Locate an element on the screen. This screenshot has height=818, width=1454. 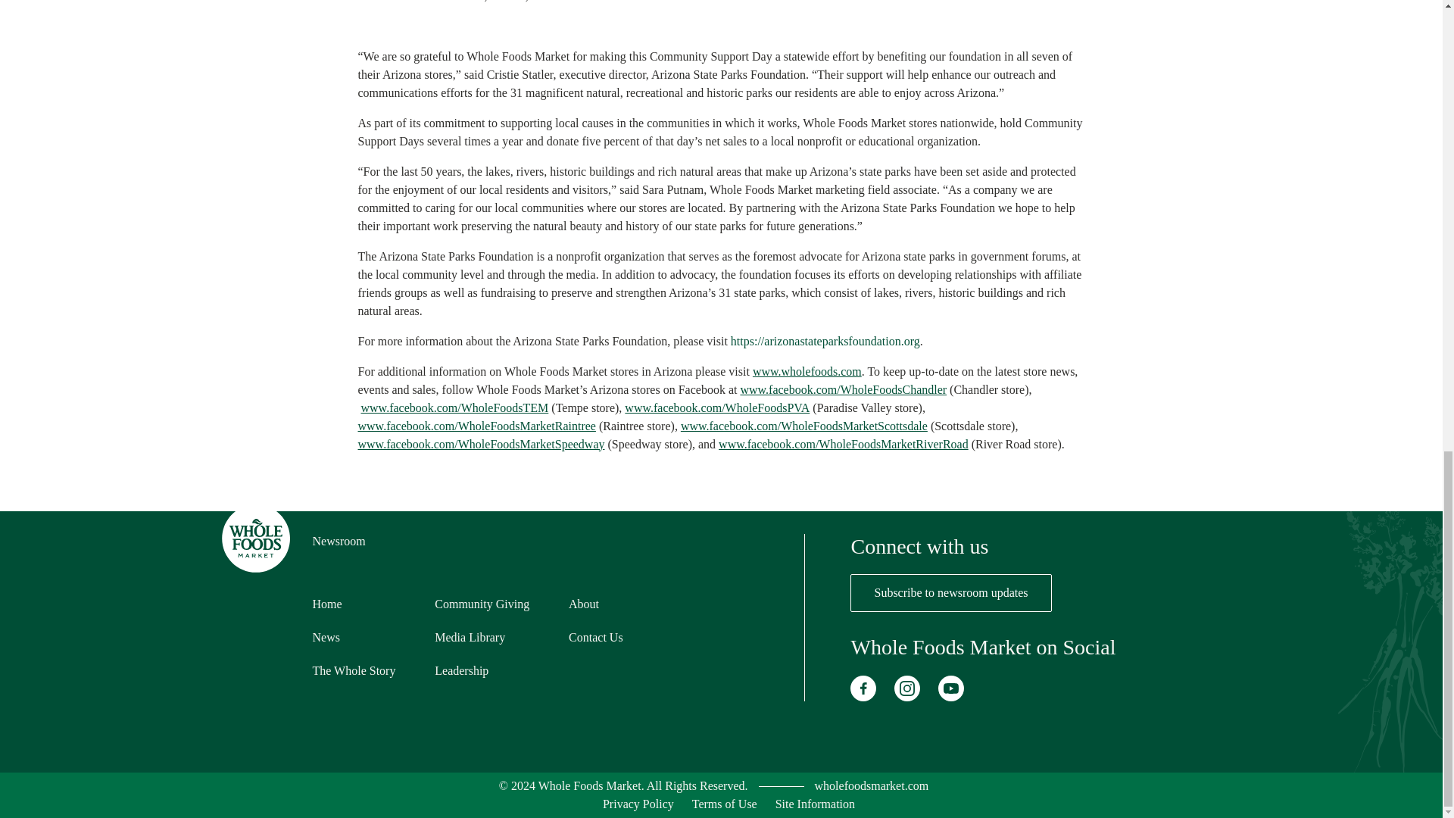
Community Giving is located at coordinates (482, 604).